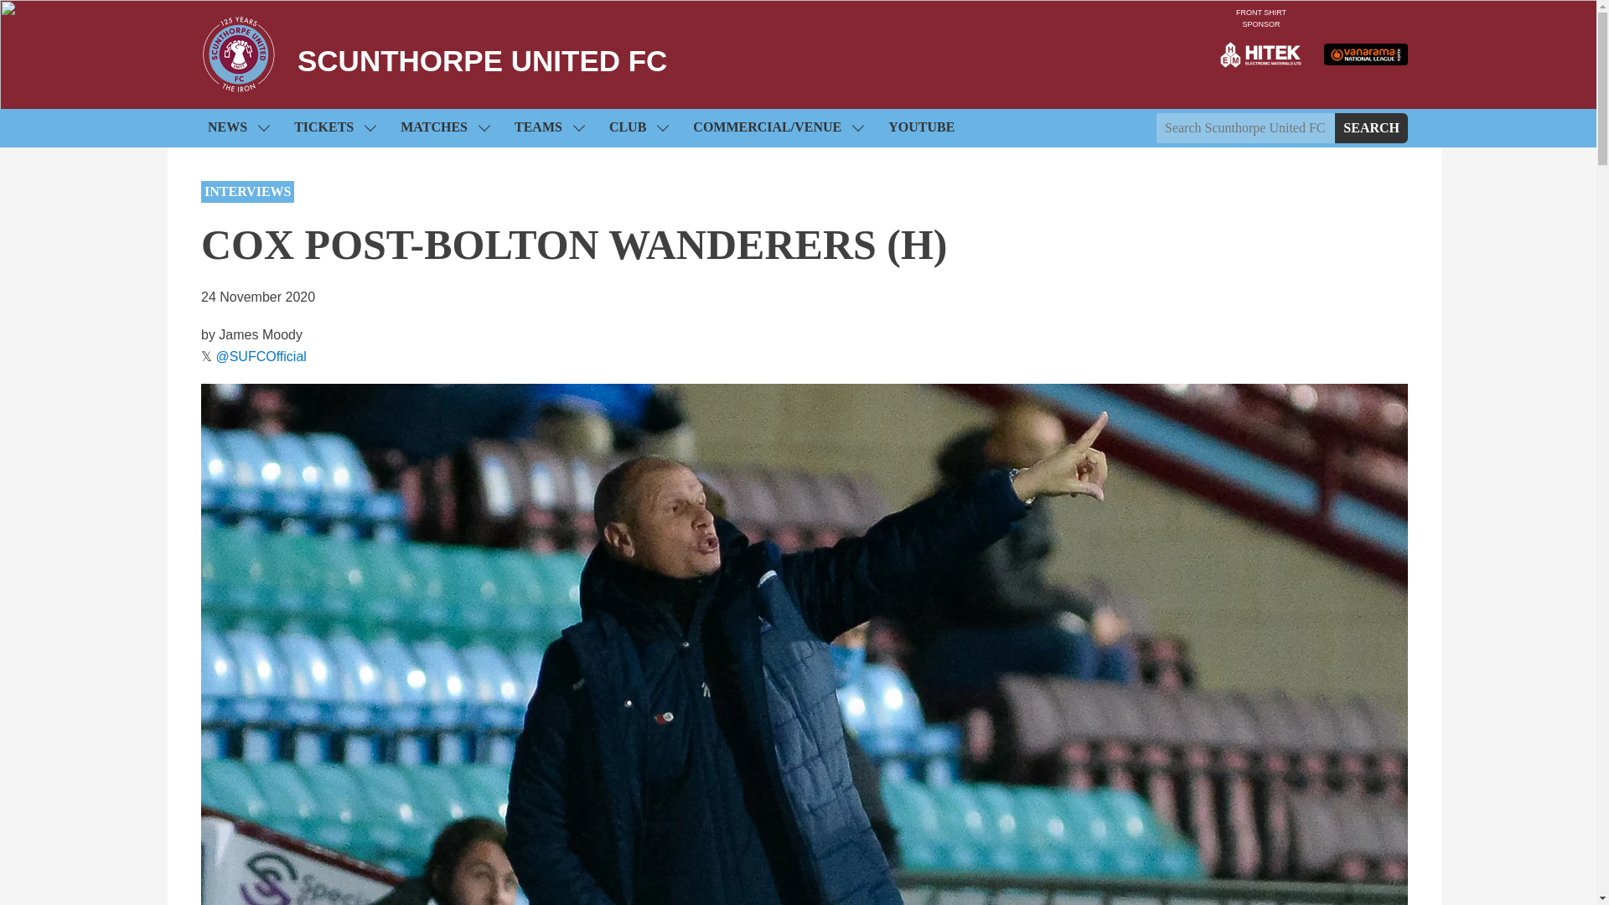 The height and width of the screenshot is (905, 1609). What do you see at coordinates (334, 127) in the screenshot?
I see `Link to Tickets` at bounding box center [334, 127].